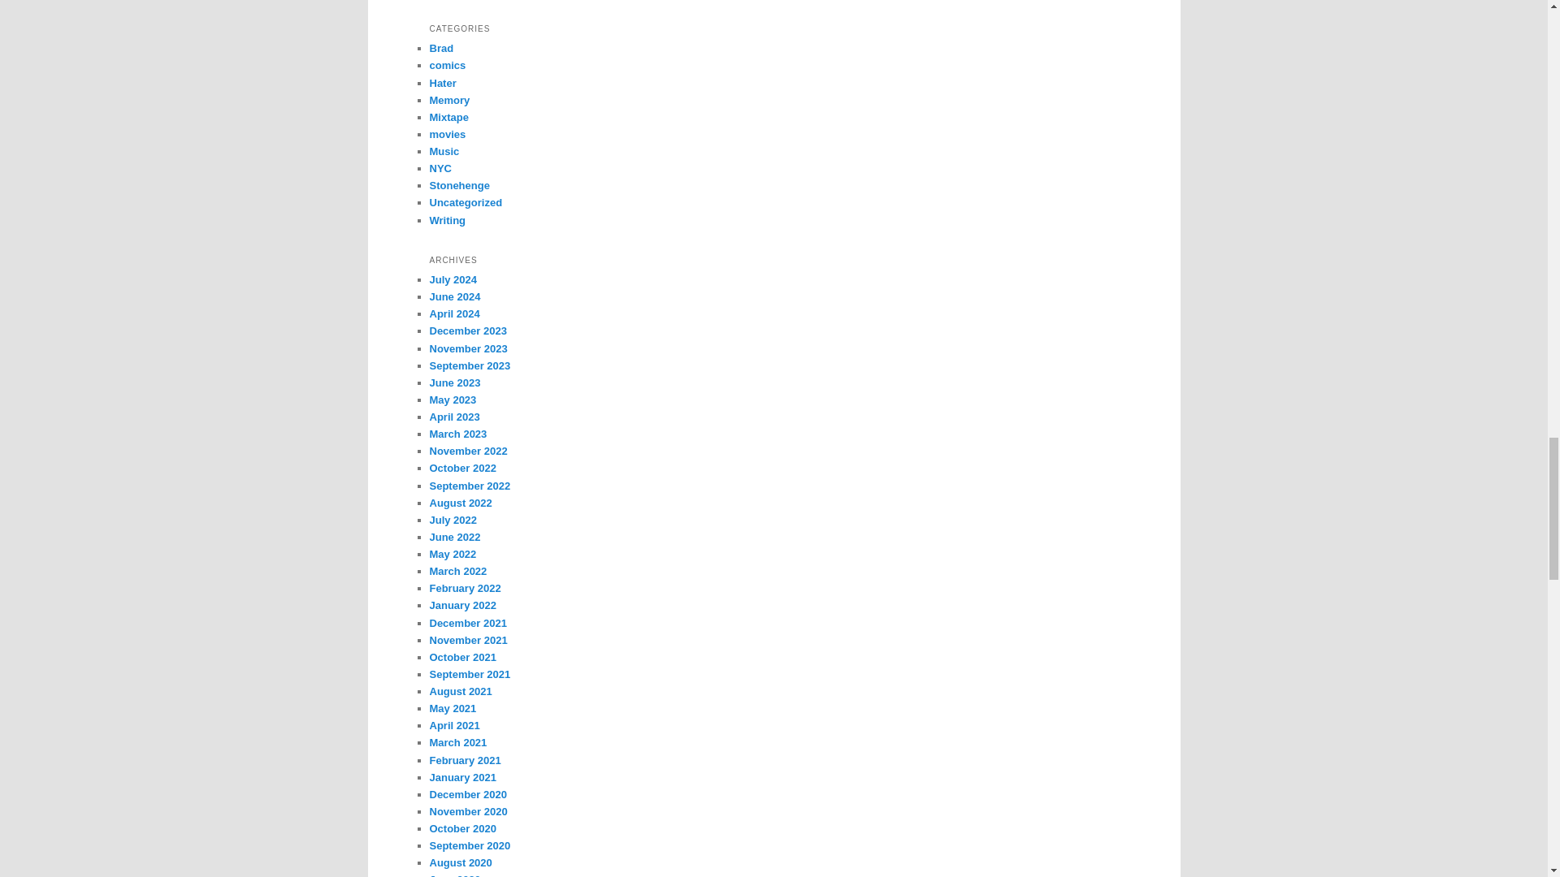 The width and height of the screenshot is (1560, 877). I want to click on Mixtape, so click(448, 117).